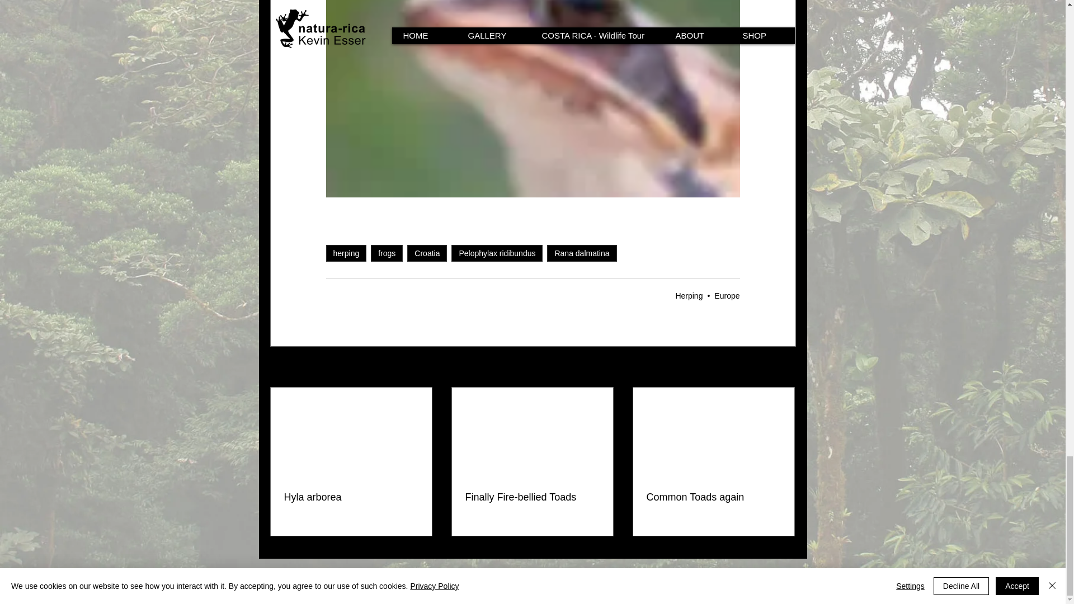  What do you see at coordinates (426, 253) in the screenshot?
I see `Croatia` at bounding box center [426, 253].